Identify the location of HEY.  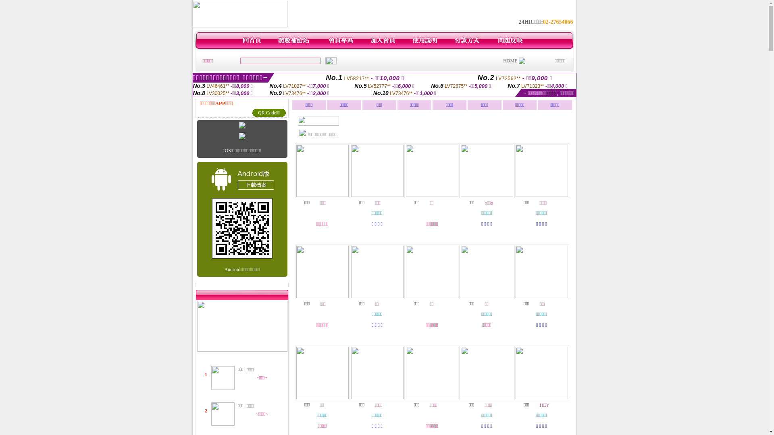
(544, 405).